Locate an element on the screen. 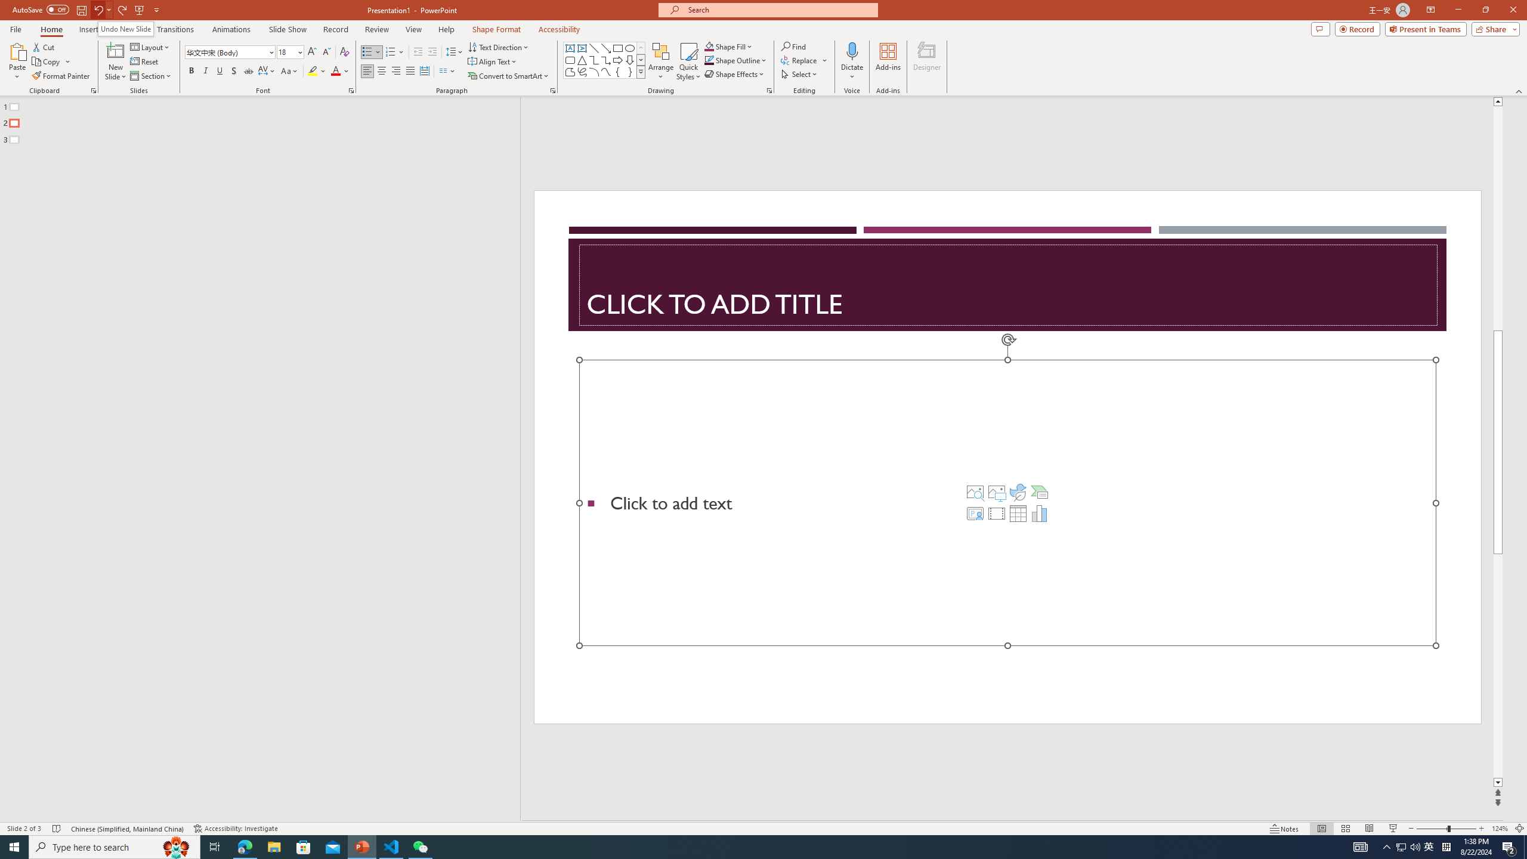 Image resolution: width=1527 pixels, height=859 pixels. Content Placeholder is located at coordinates (1007, 502).